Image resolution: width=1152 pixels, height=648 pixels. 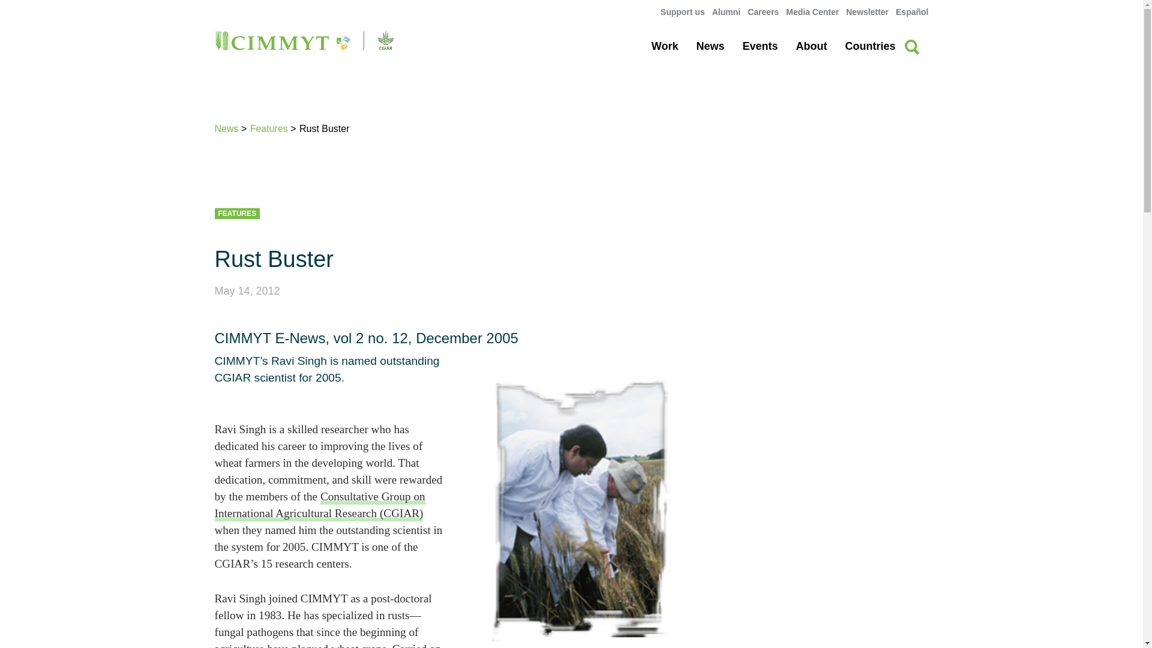 What do you see at coordinates (866, 12) in the screenshot?
I see `Newsletter` at bounding box center [866, 12].